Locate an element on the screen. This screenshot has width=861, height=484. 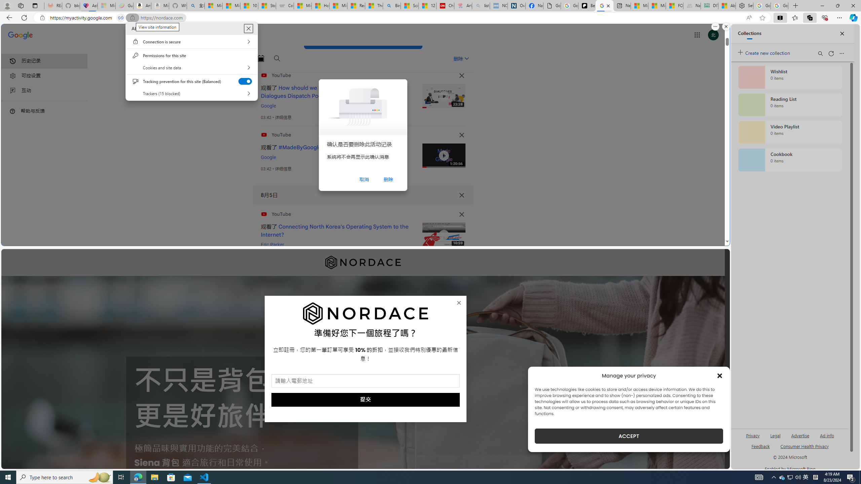
Workspaces is located at coordinates (21, 5).